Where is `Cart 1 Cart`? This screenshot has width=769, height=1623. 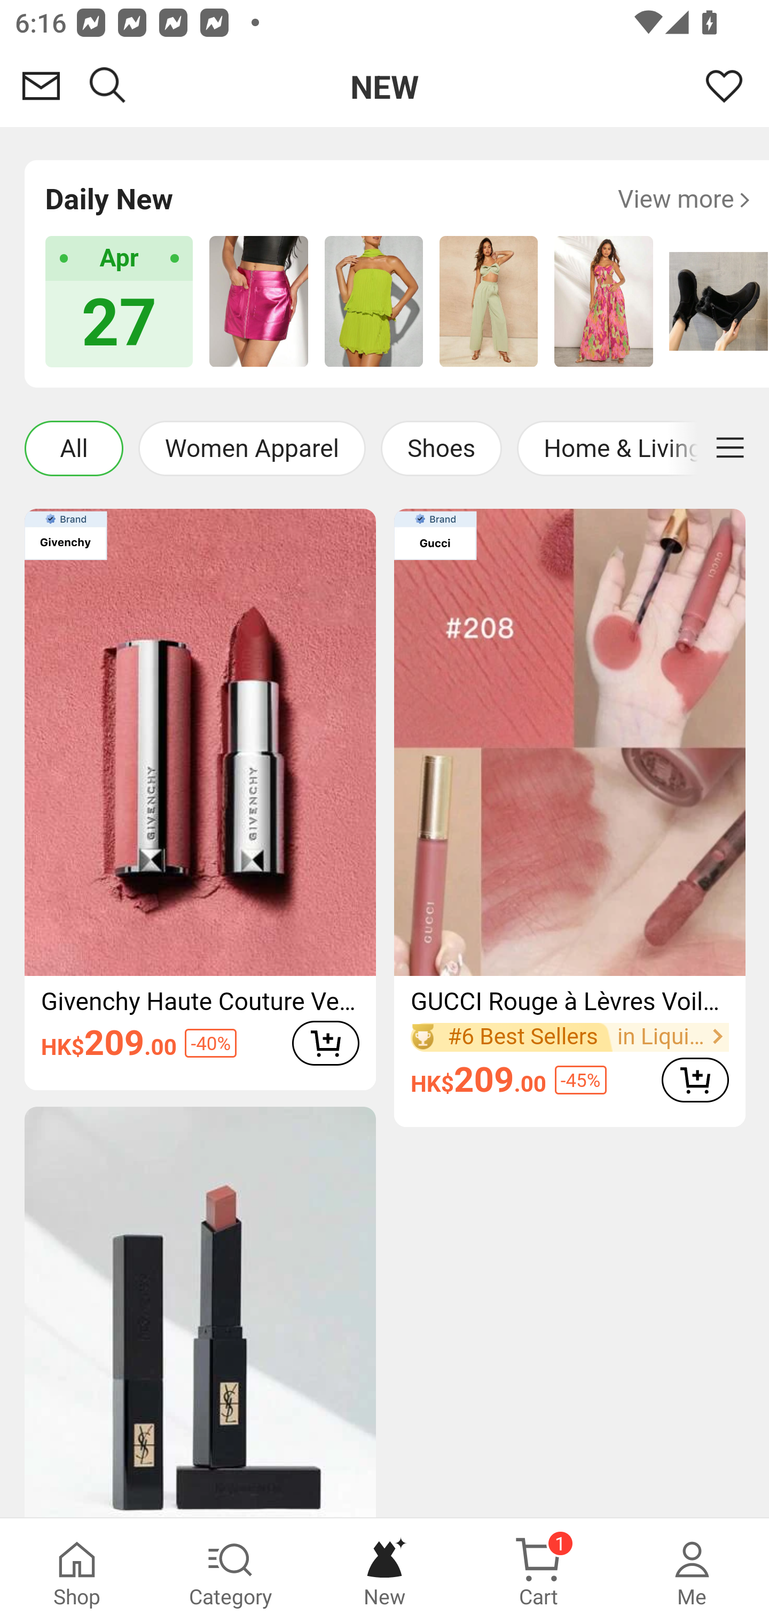
Cart 1 Cart is located at coordinates (538, 1571).